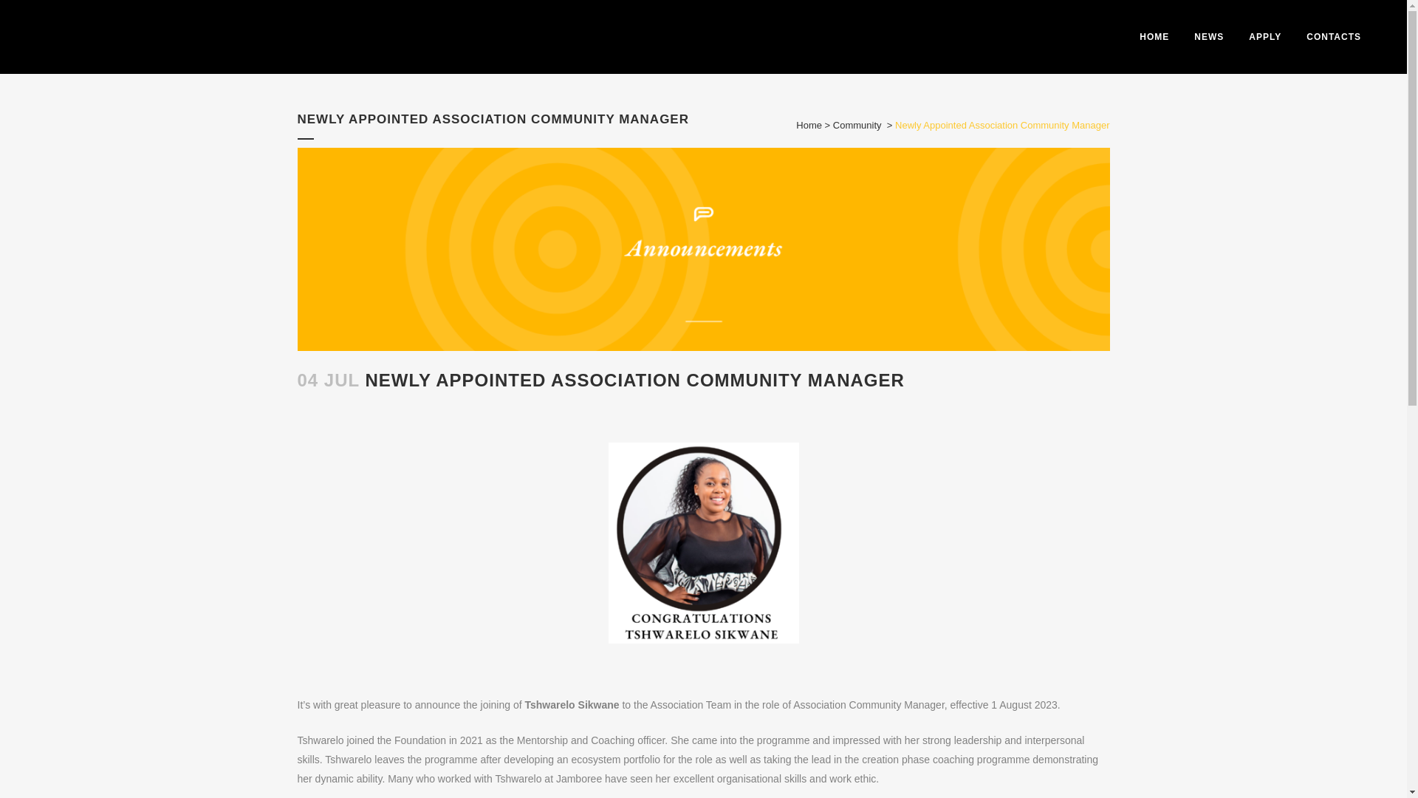  Describe the element at coordinates (809, 126) in the screenshot. I see `Home` at that location.